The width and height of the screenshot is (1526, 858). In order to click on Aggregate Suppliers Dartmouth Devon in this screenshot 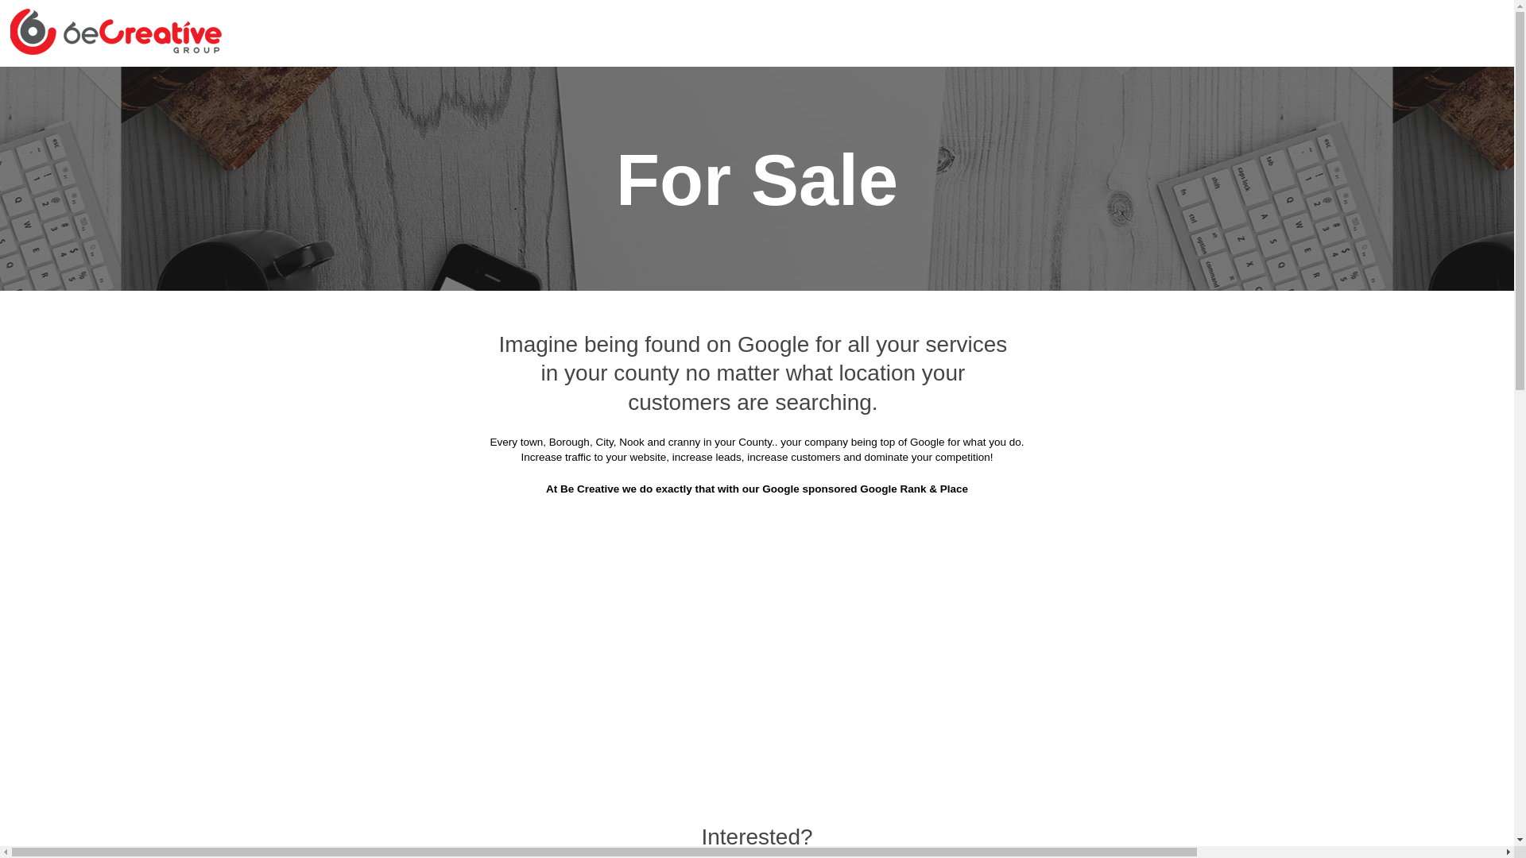, I will do `click(464, 284)`.